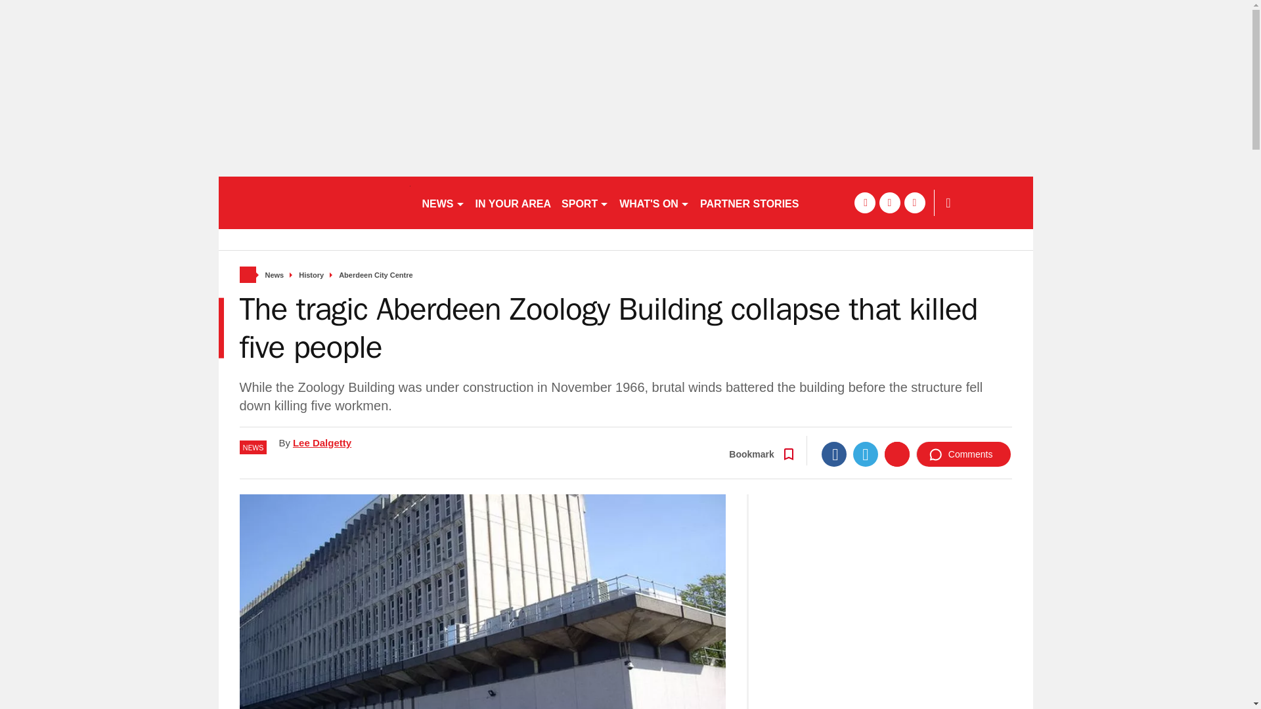  I want to click on facebook, so click(864, 202).